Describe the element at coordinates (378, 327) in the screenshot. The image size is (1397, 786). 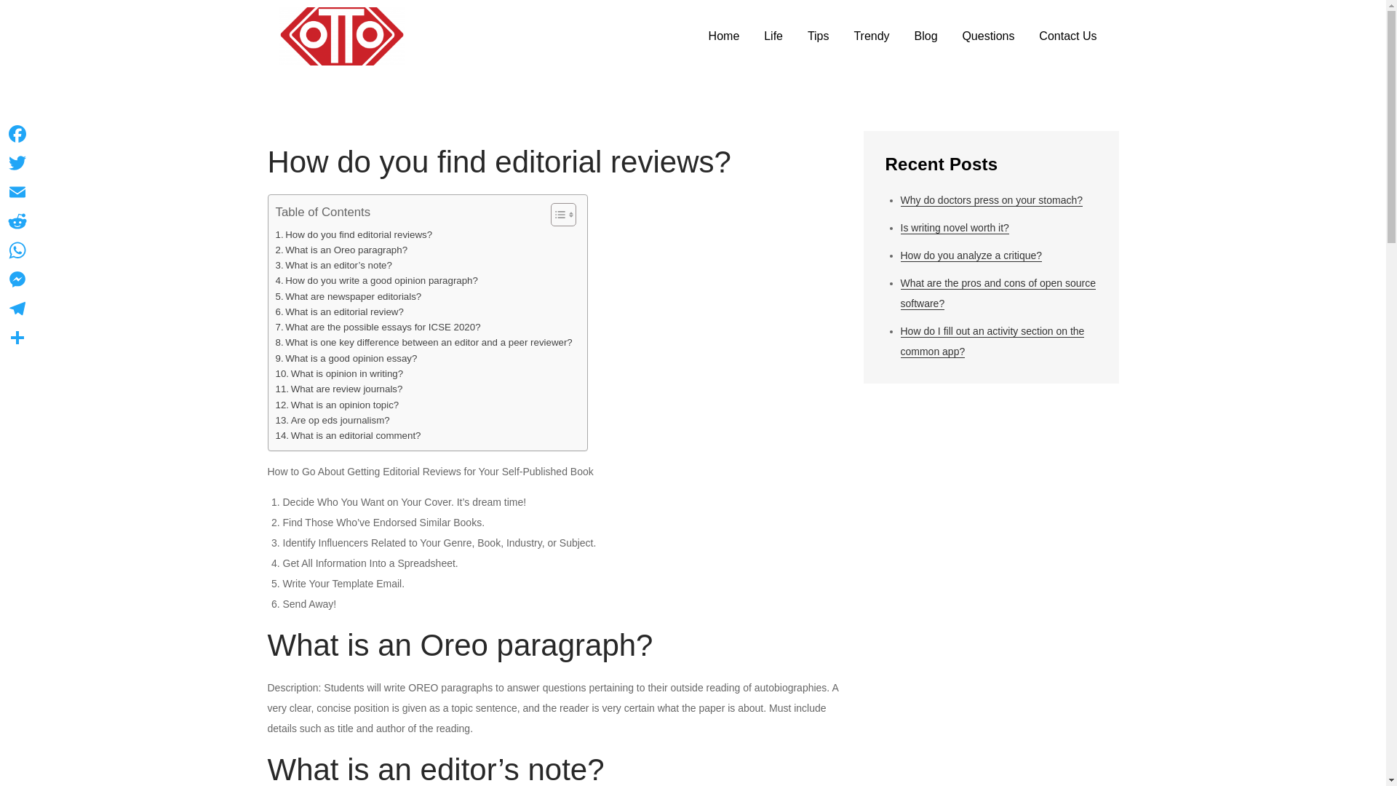
I see `What are the possible essays for ICSE 2020?` at that location.